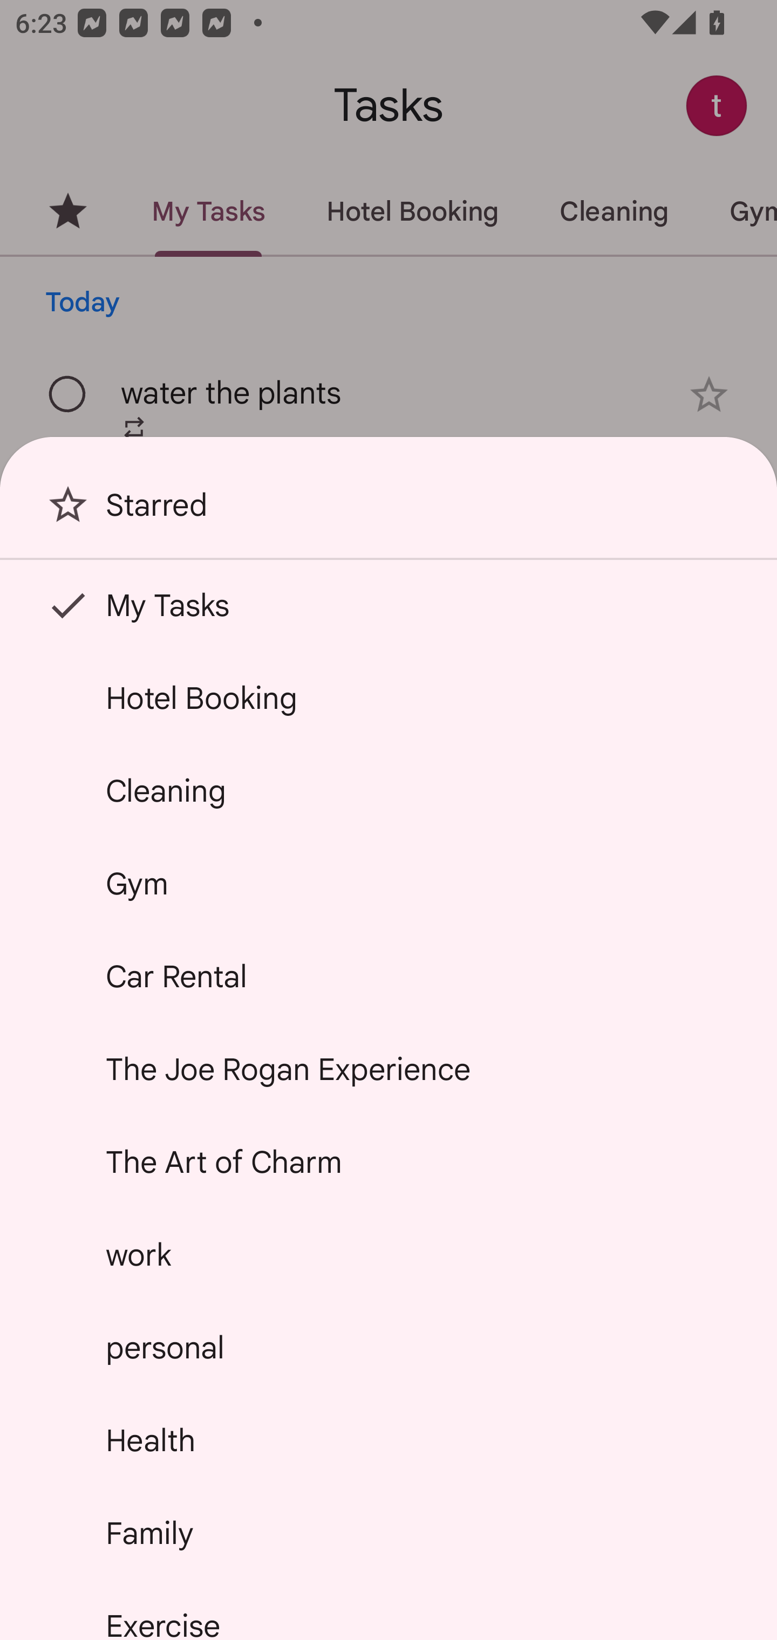  I want to click on Exercise, so click(388, 1610).